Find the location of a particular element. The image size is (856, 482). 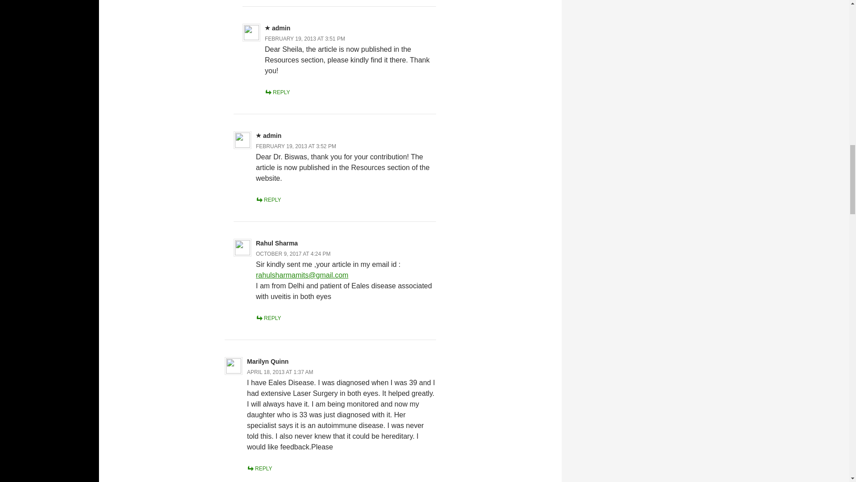

FEBRUARY 19, 2013 AT 3:52 PM is located at coordinates (296, 146).